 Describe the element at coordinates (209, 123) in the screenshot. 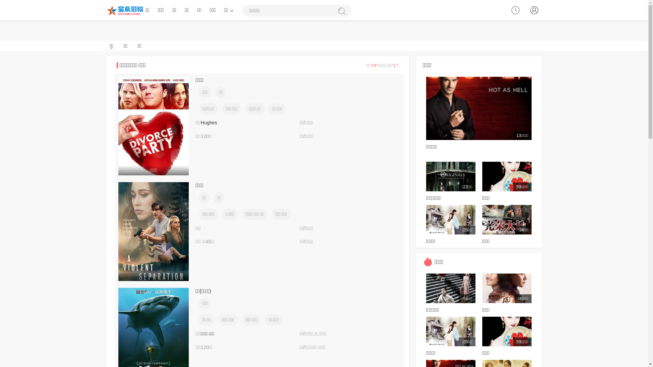

I see `Hughes` at that location.